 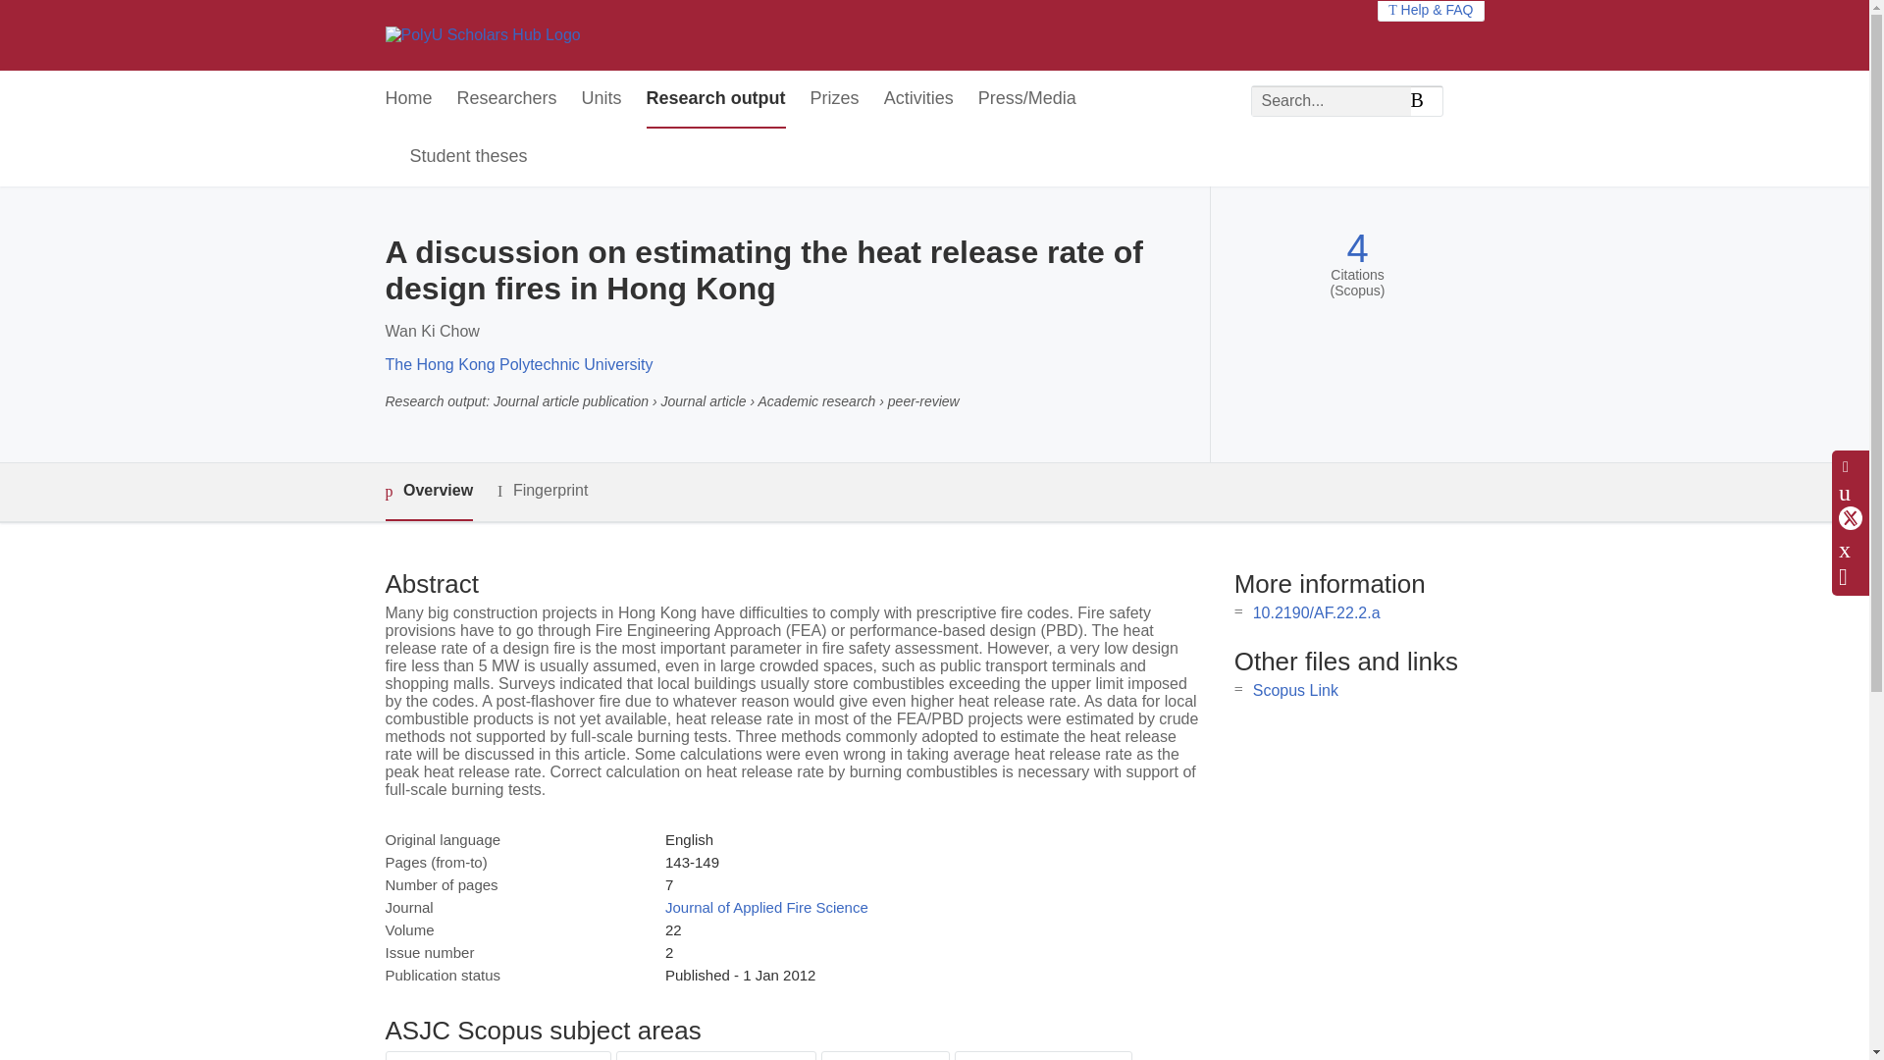 What do you see at coordinates (1356, 249) in the screenshot?
I see `4` at bounding box center [1356, 249].